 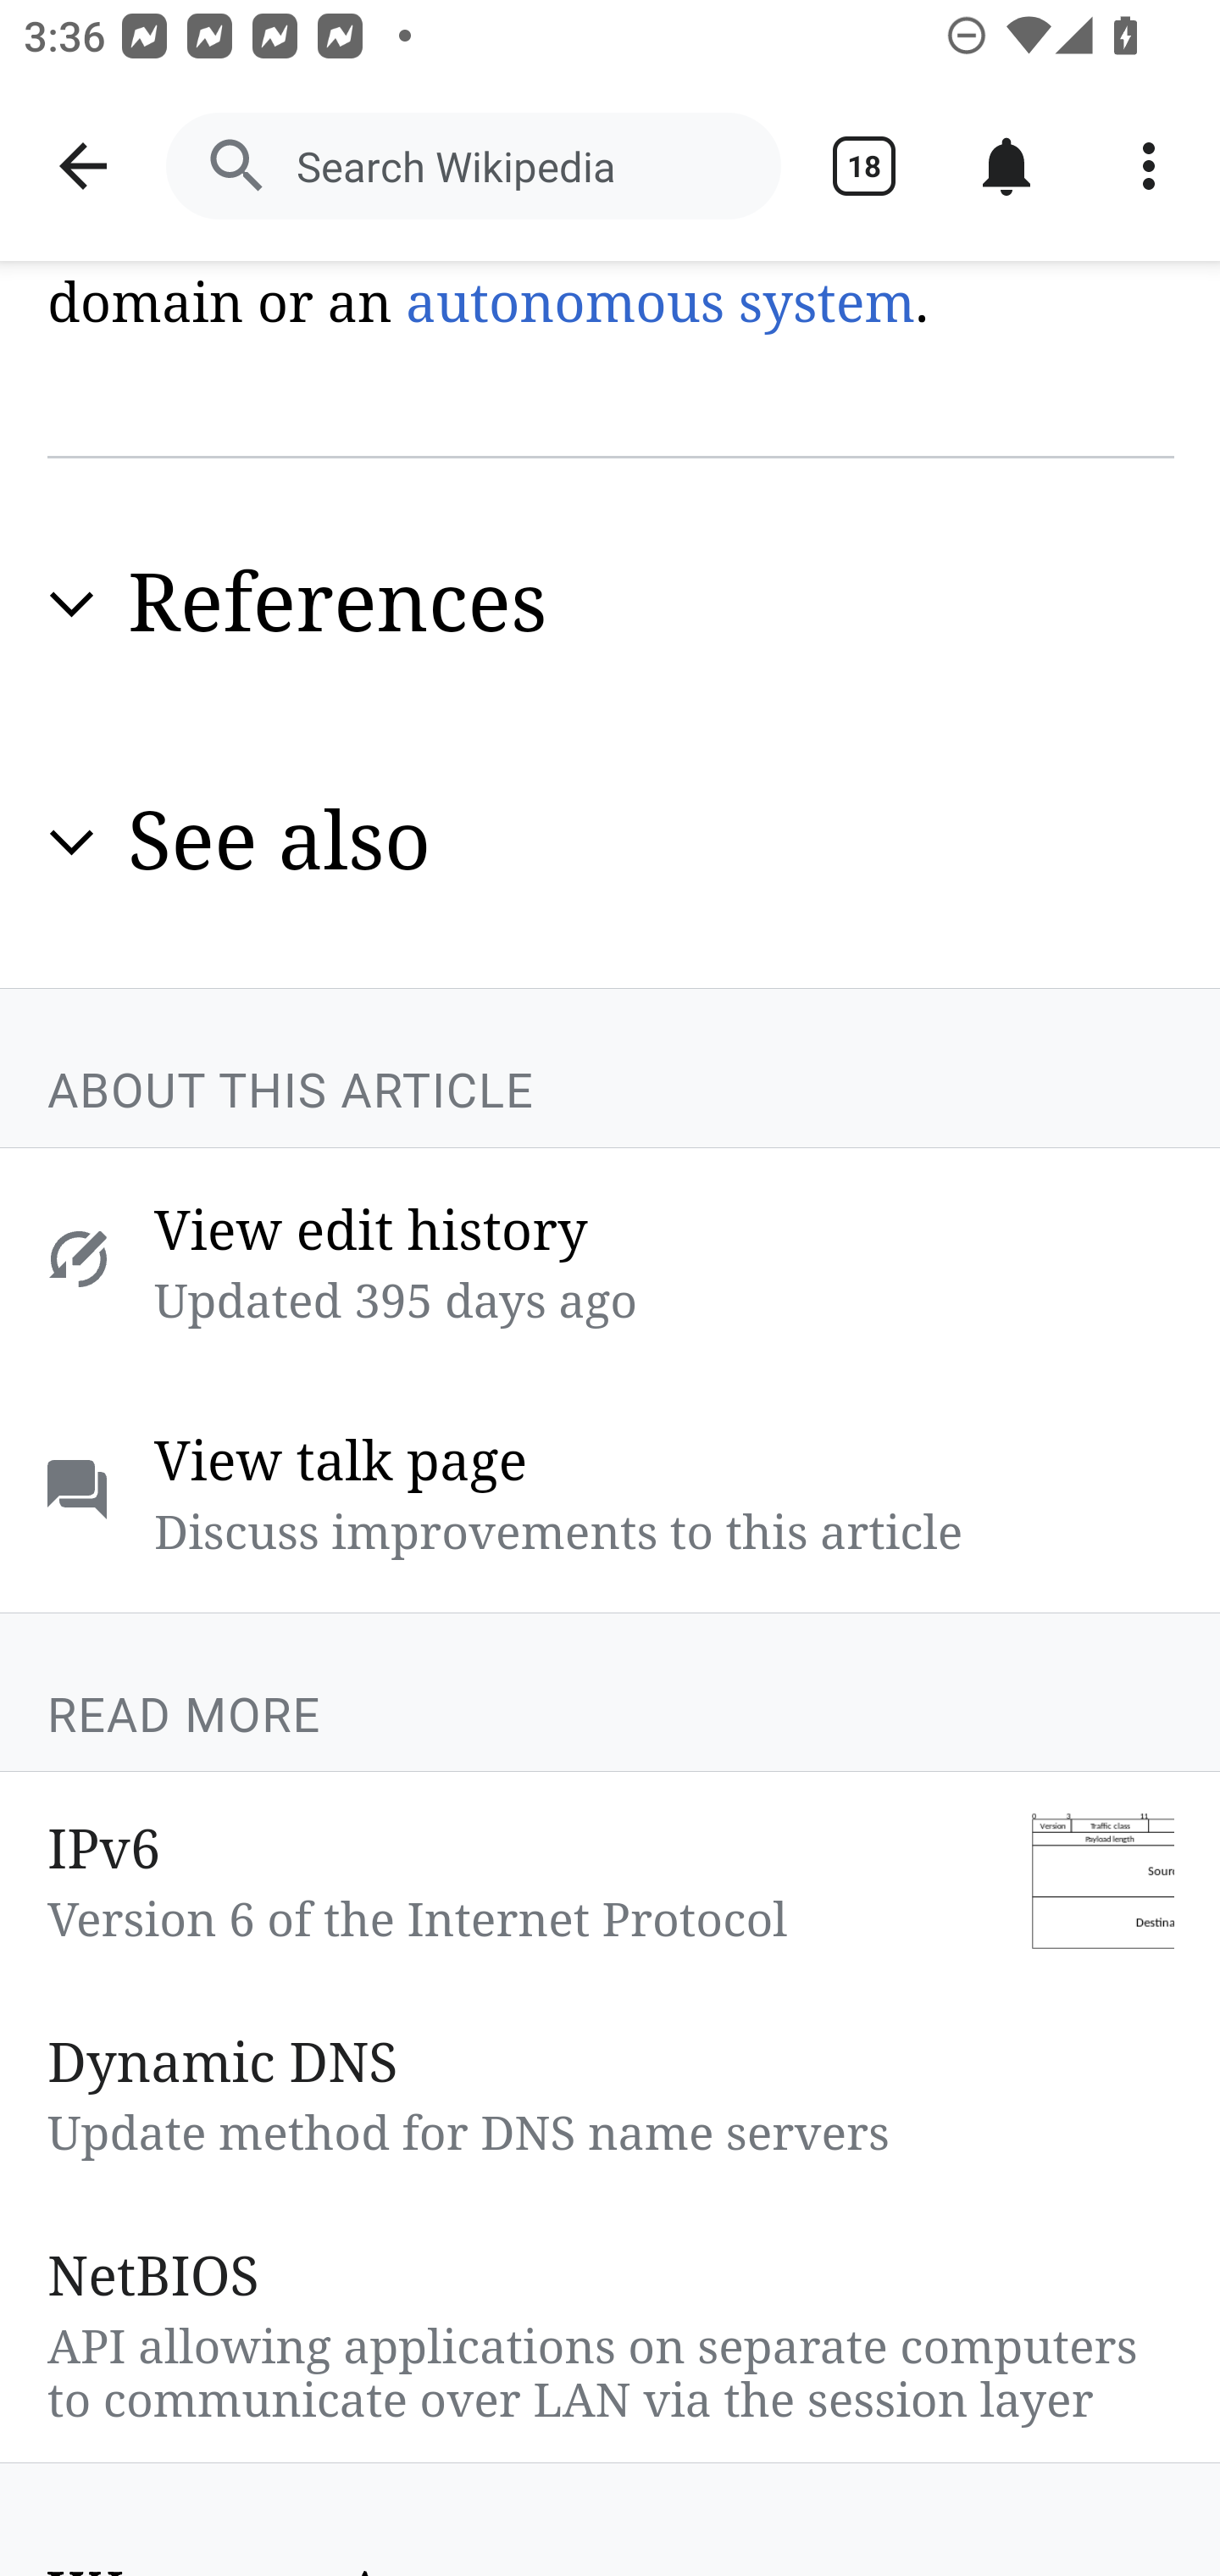 What do you see at coordinates (473, 166) in the screenshot?
I see `Search Wikipedia` at bounding box center [473, 166].